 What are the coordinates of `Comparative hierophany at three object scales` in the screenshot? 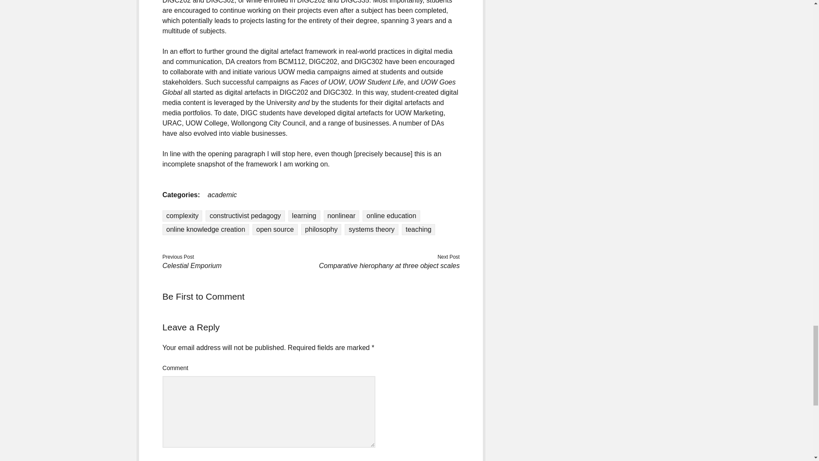 It's located at (389, 266).